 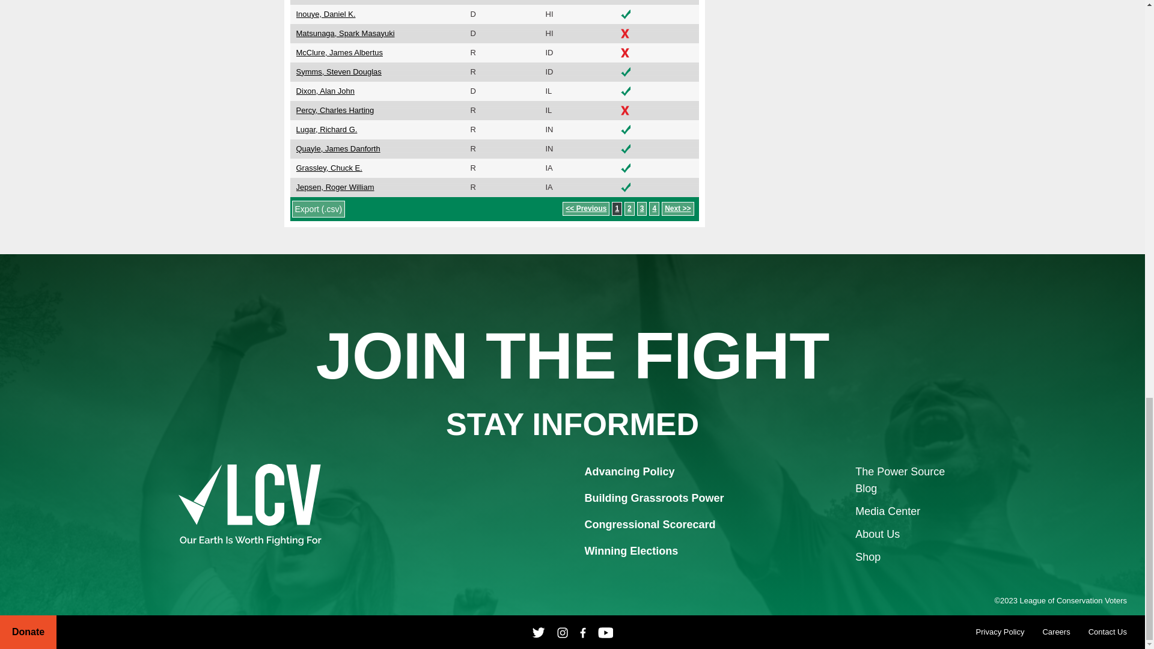 What do you see at coordinates (539, 632) in the screenshot?
I see `Twitter` at bounding box center [539, 632].